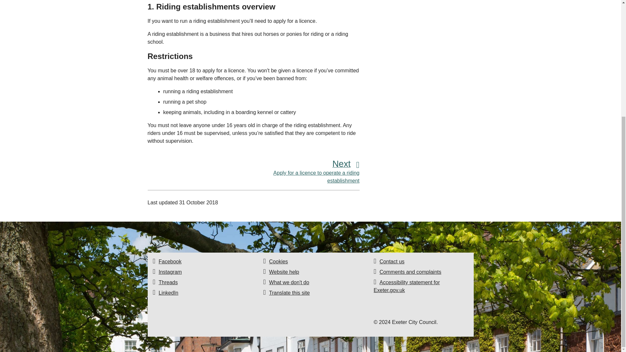  What do you see at coordinates (170, 272) in the screenshot?
I see `Instagram` at bounding box center [170, 272].